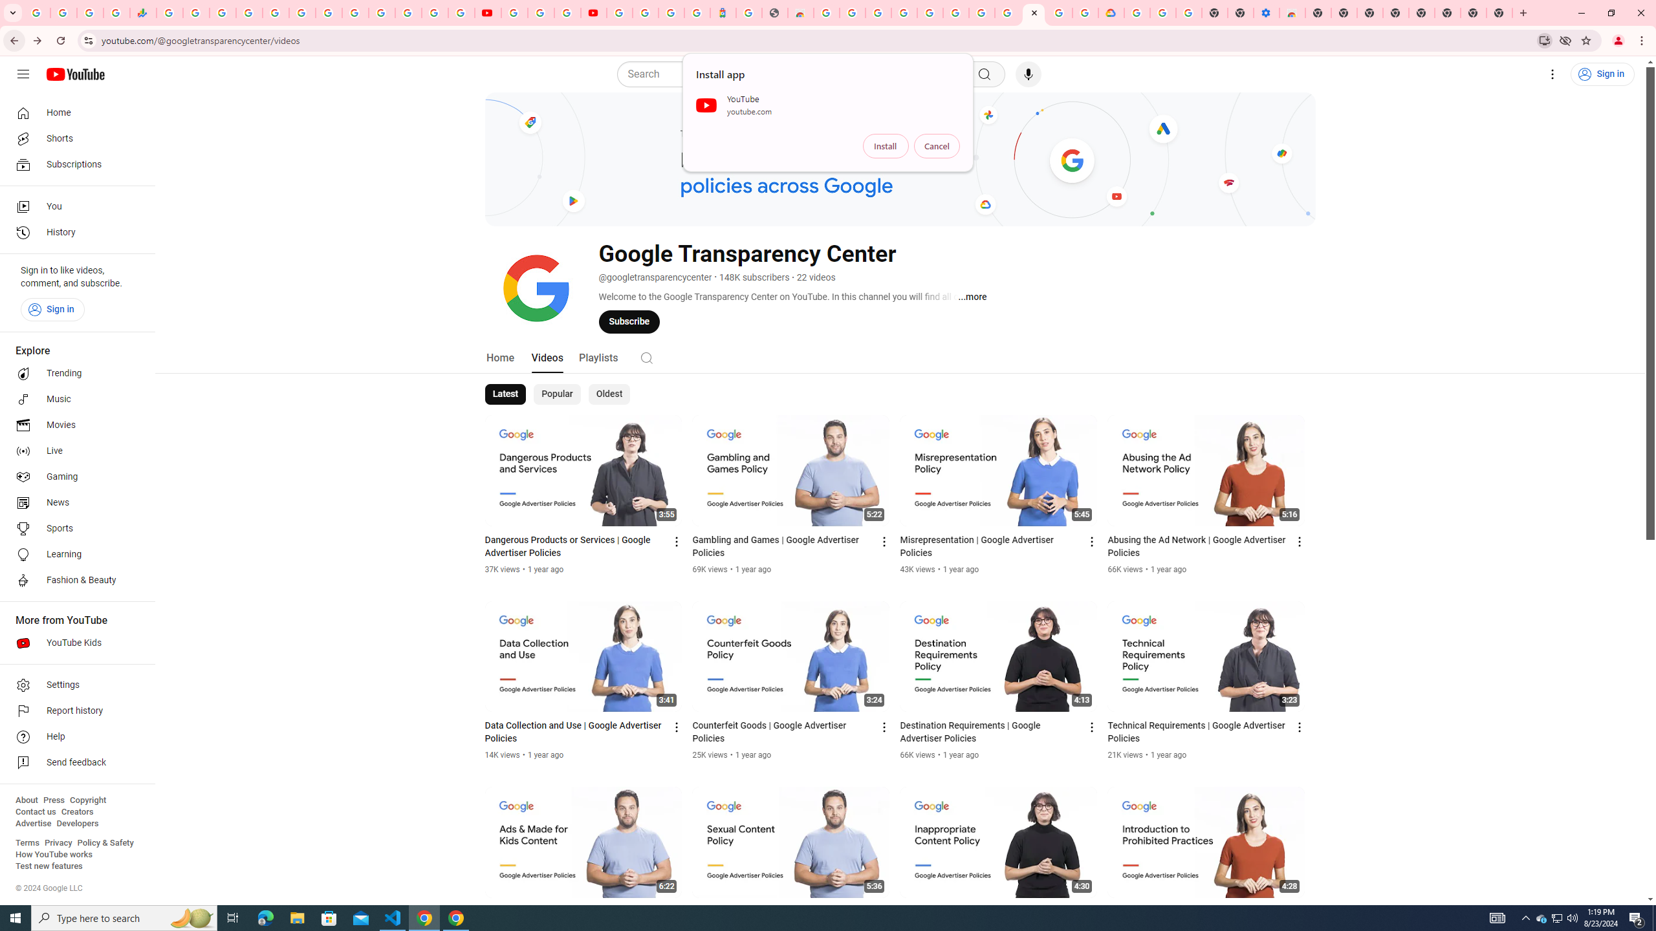 The height and width of the screenshot is (931, 1656). Describe the element at coordinates (74, 477) in the screenshot. I see `Gaming` at that location.